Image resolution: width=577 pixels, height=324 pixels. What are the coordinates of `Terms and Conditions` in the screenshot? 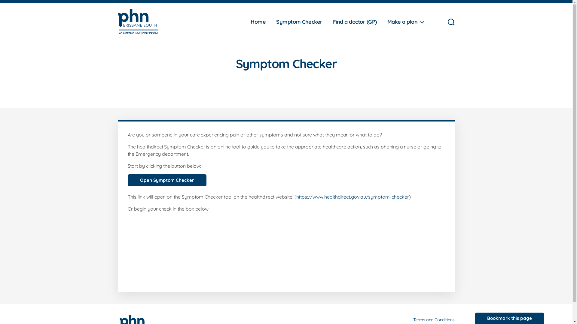 It's located at (434, 320).